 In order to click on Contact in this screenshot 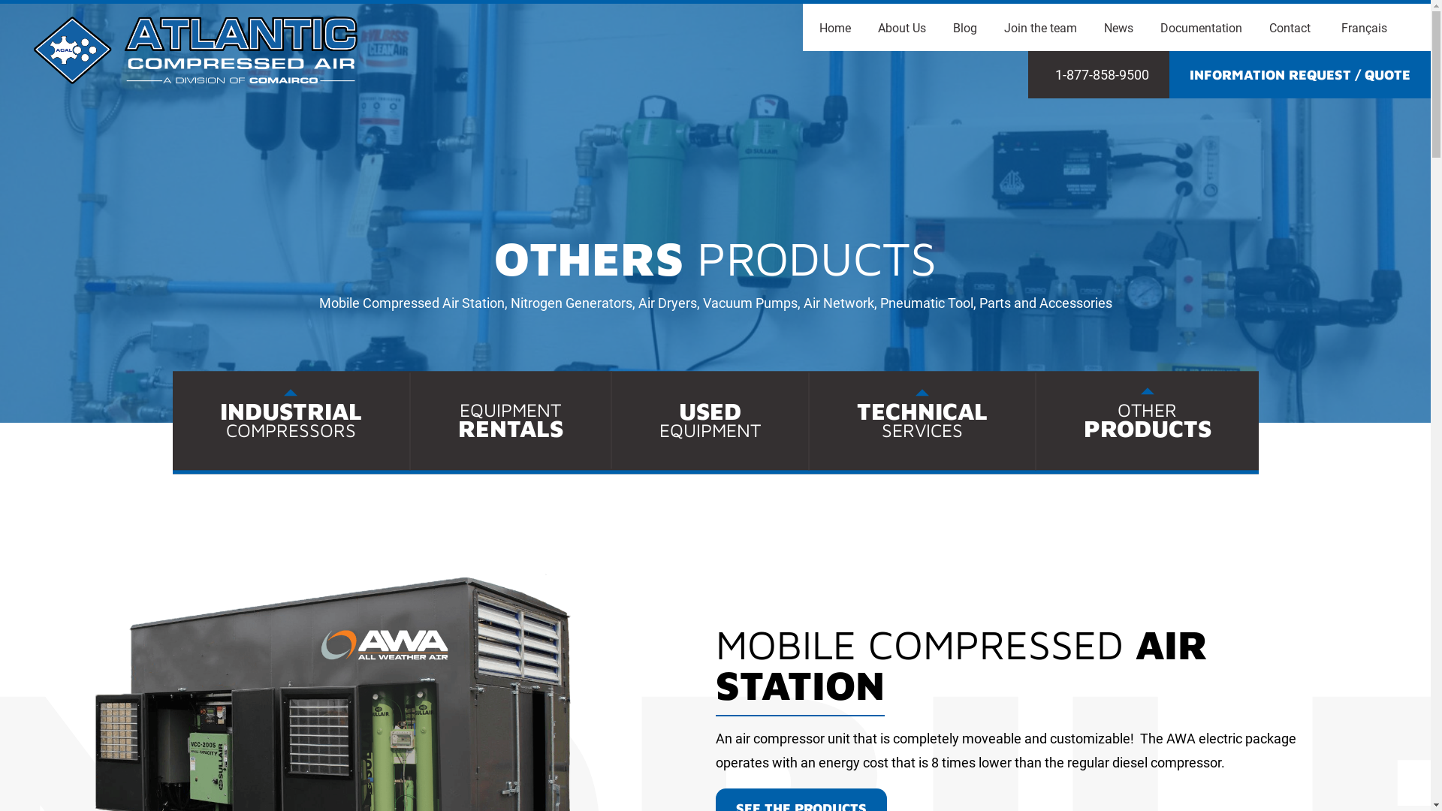, I will do `click(1290, 29)`.